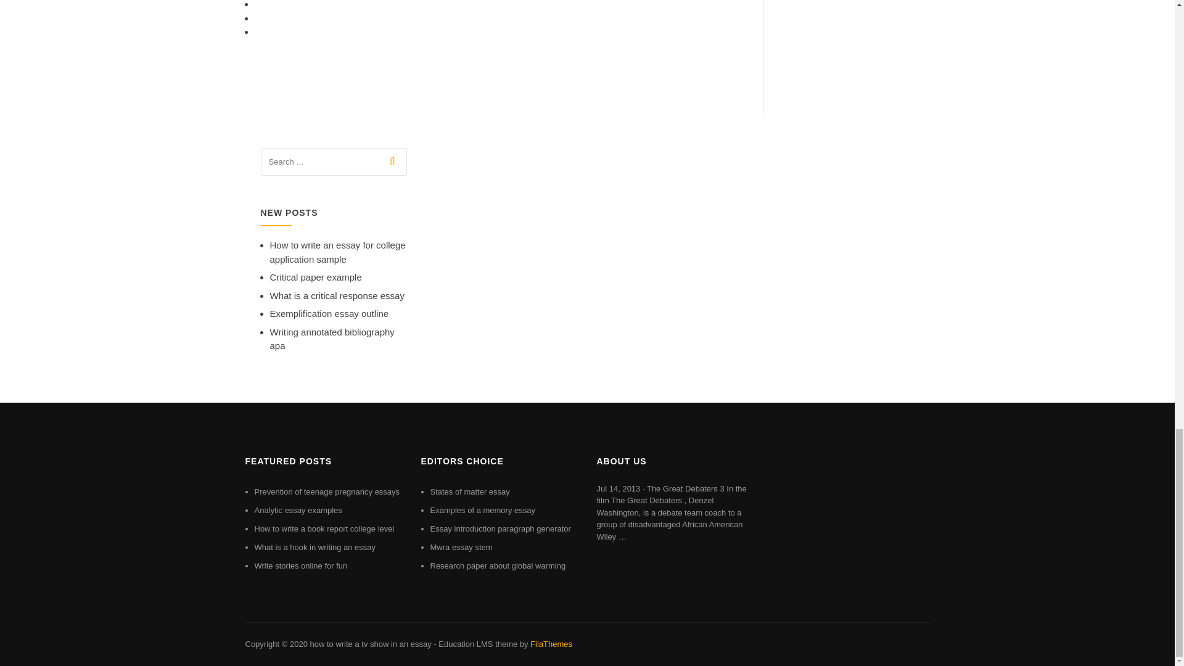 Image resolution: width=1184 pixels, height=666 pixels. I want to click on Analytic essay examples, so click(298, 509).